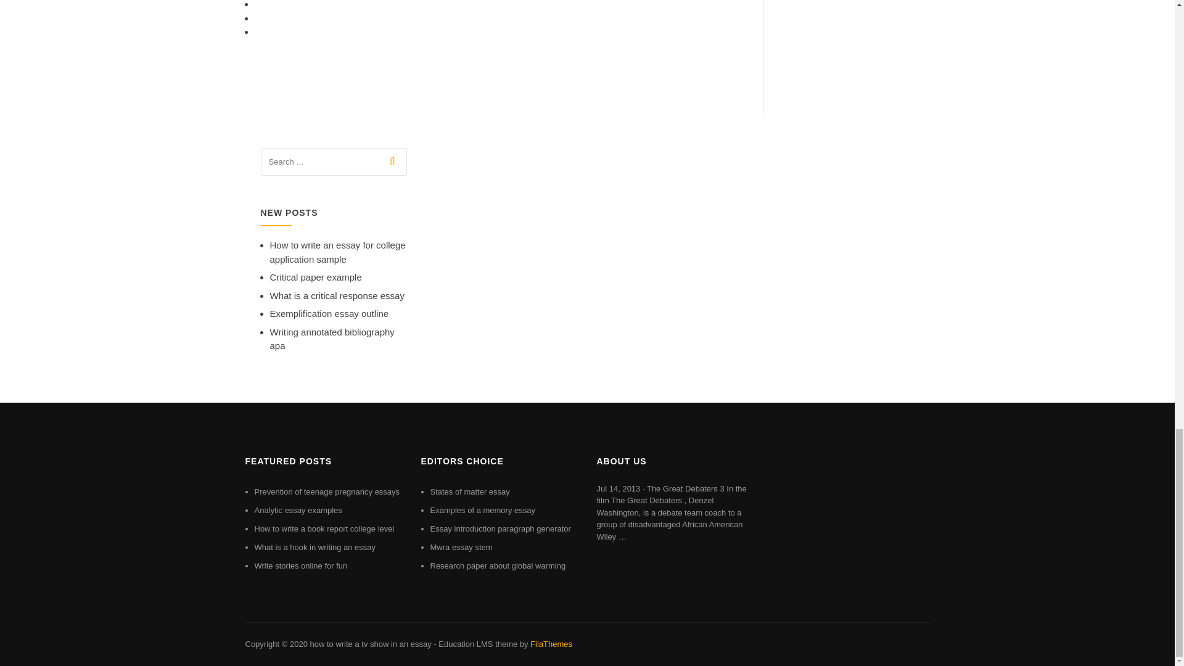 Image resolution: width=1184 pixels, height=666 pixels. I want to click on Analytic essay examples, so click(298, 509).